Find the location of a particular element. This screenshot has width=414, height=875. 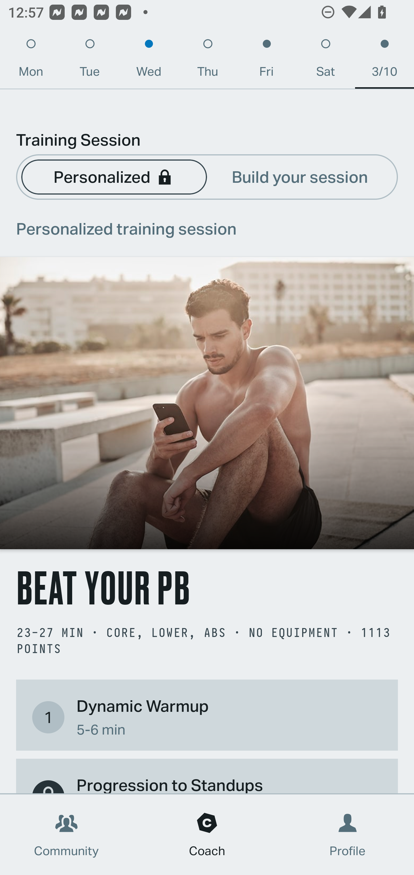

Profile is located at coordinates (348, 835).